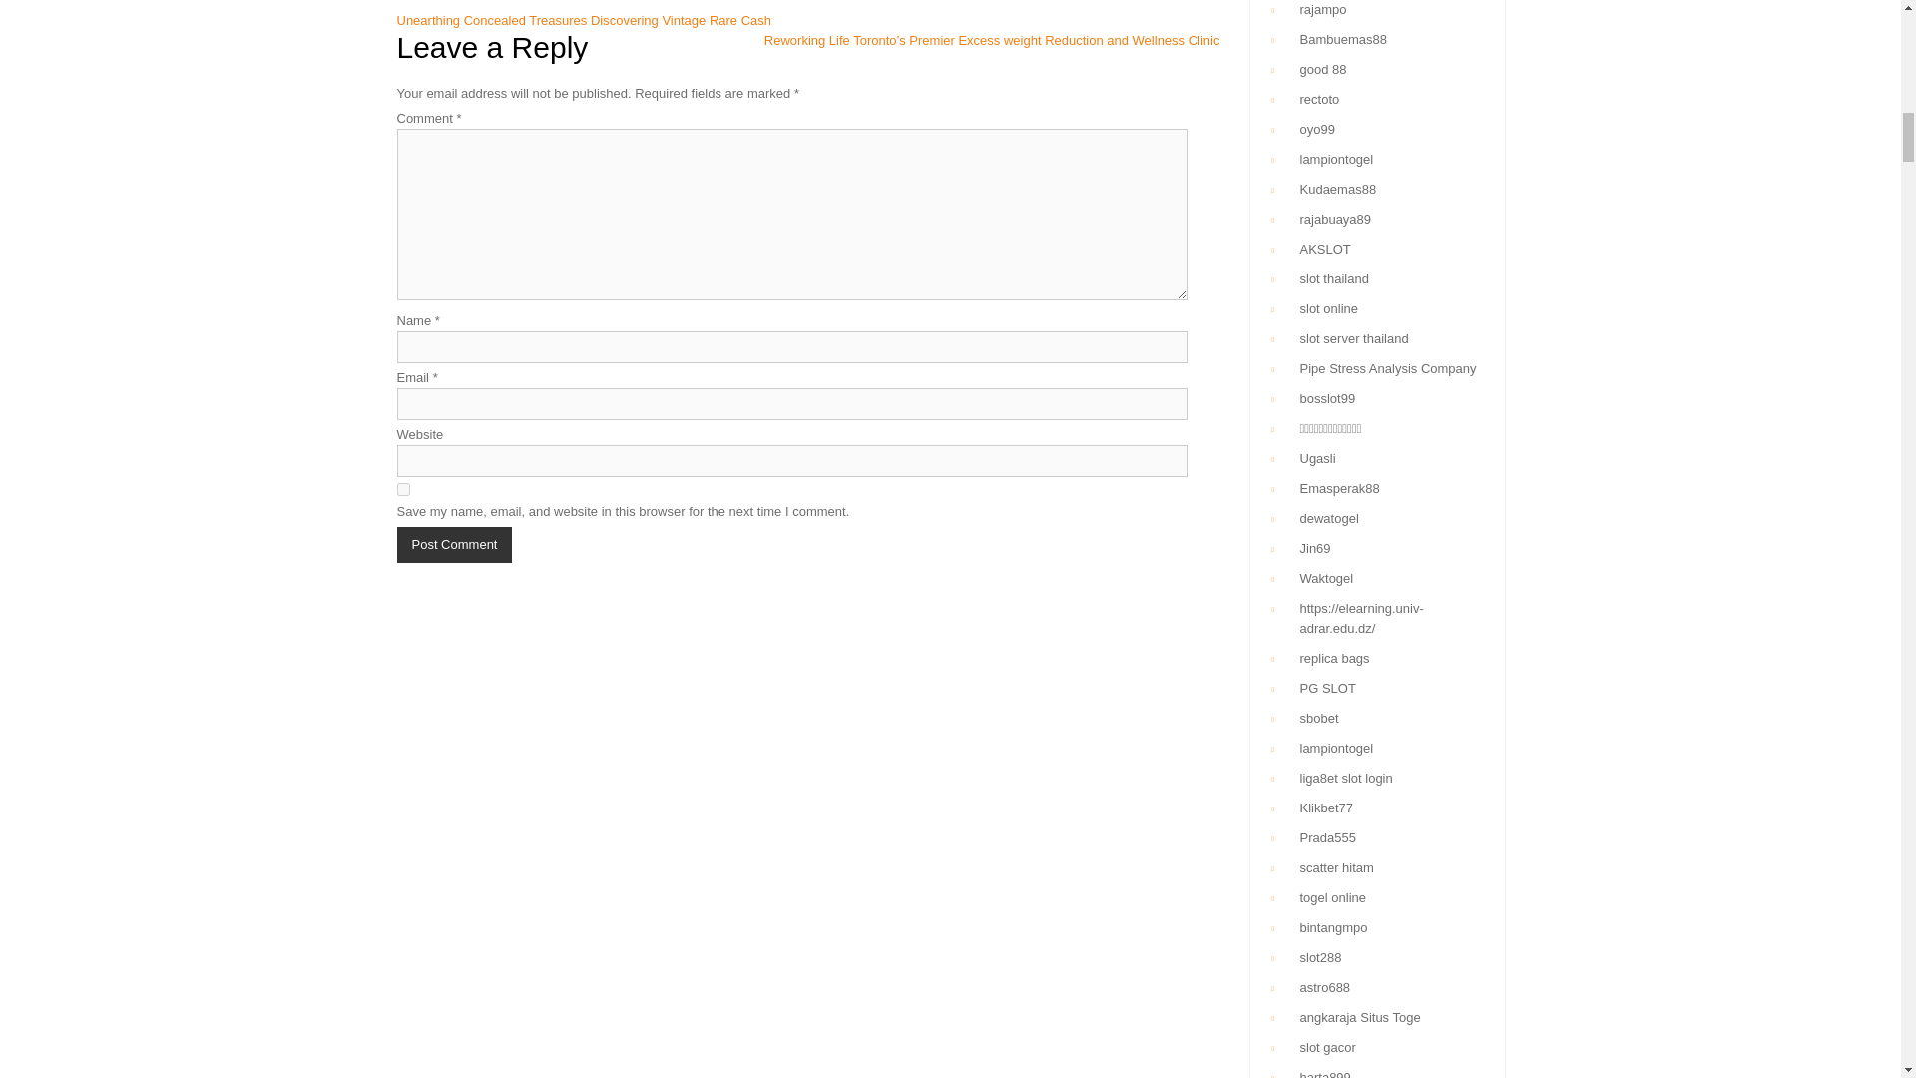 Image resolution: width=1916 pixels, height=1078 pixels. What do you see at coordinates (455, 545) in the screenshot?
I see `Post Comment` at bounding box center [455, 545].